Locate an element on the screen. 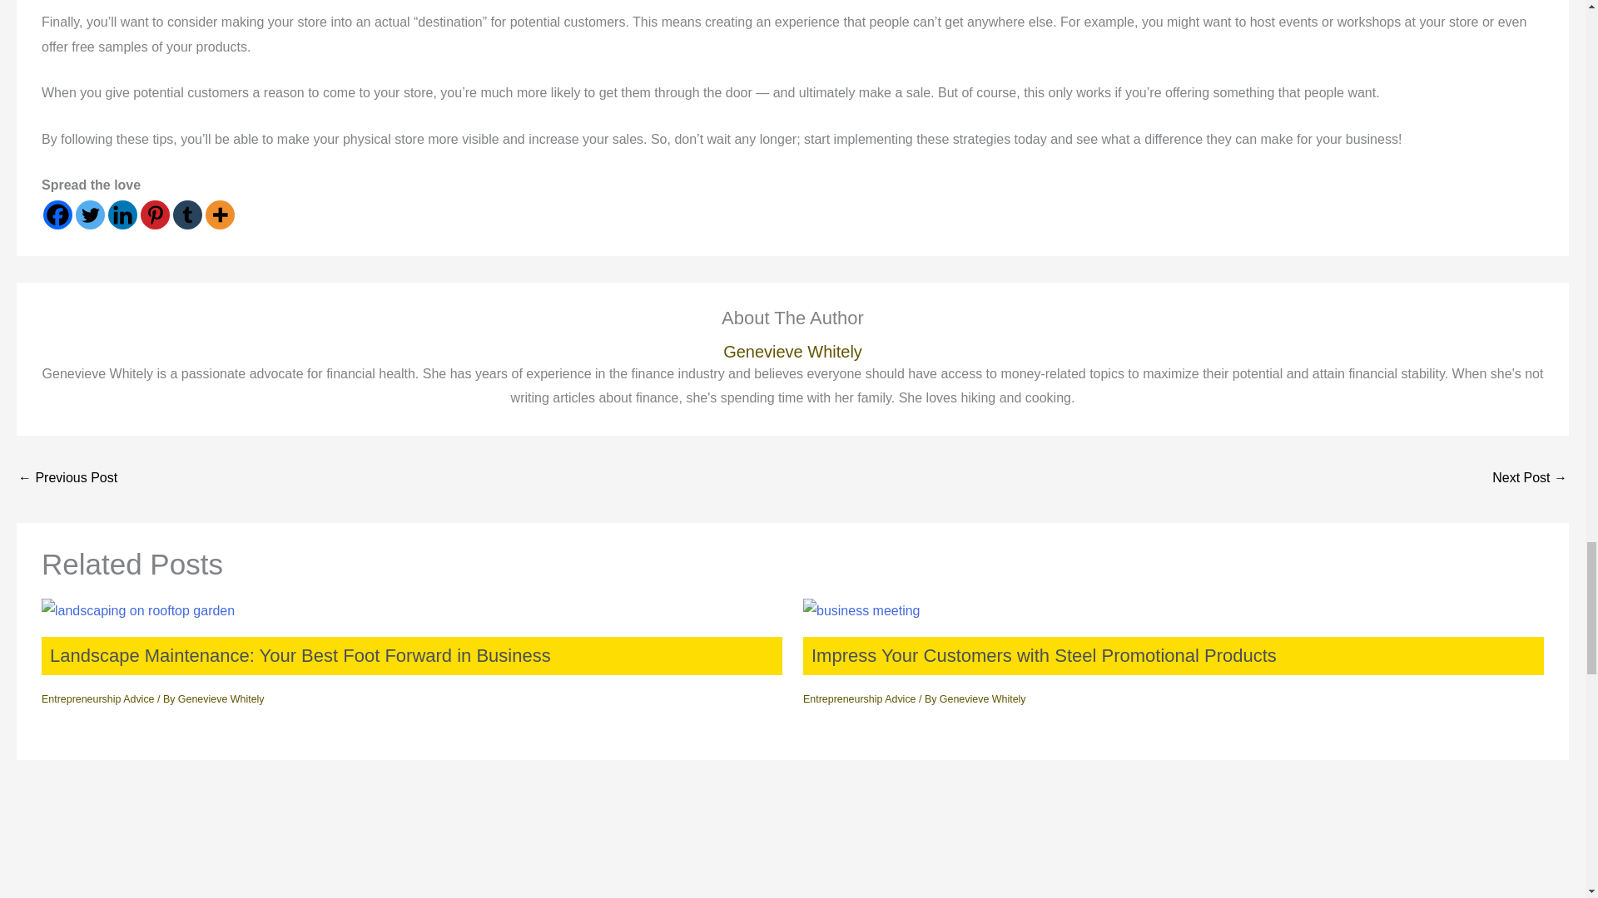 The image size is (1598, 898). Impress Your Customers with Steel Promotional Products is located at coordinates (1044, 655).